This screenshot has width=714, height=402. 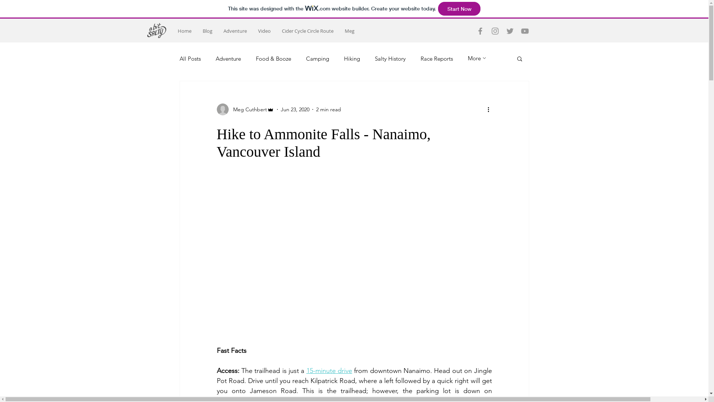 What do you see at coordinates (228, 59) in the screenshot?
I see `Adventure` at bounding box center [228, 59].